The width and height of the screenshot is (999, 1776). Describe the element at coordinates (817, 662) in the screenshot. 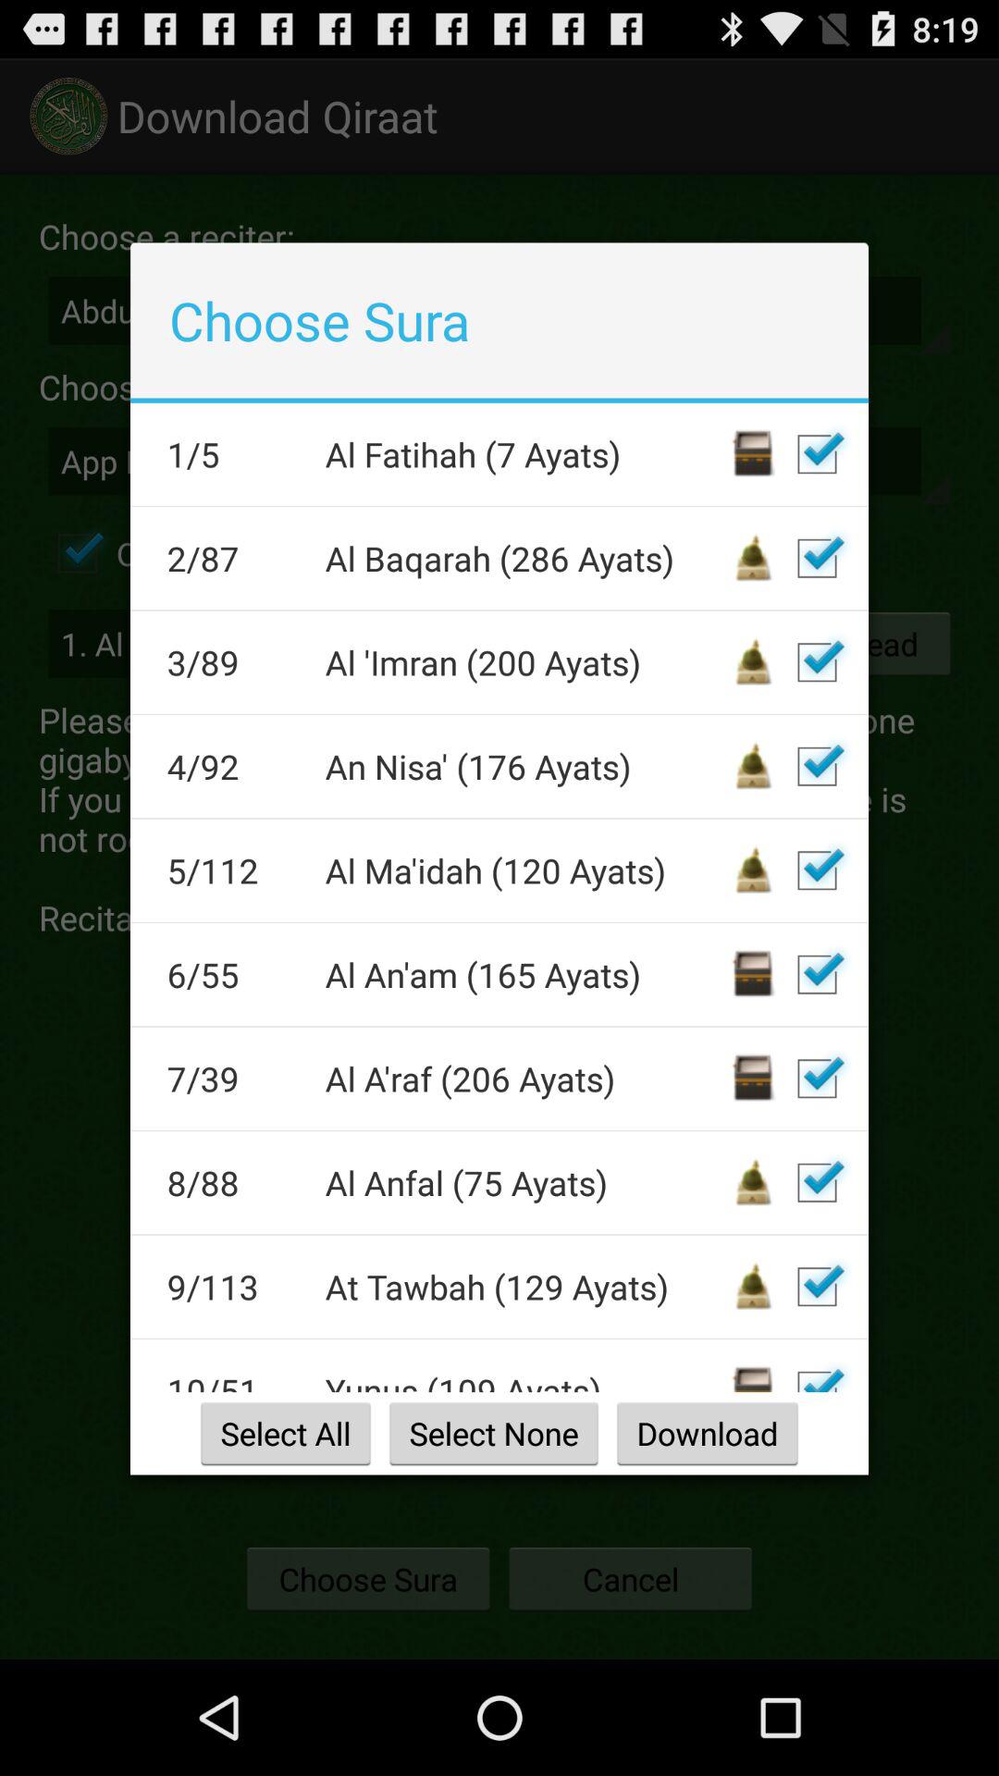

I see `uncheck box` at that location.